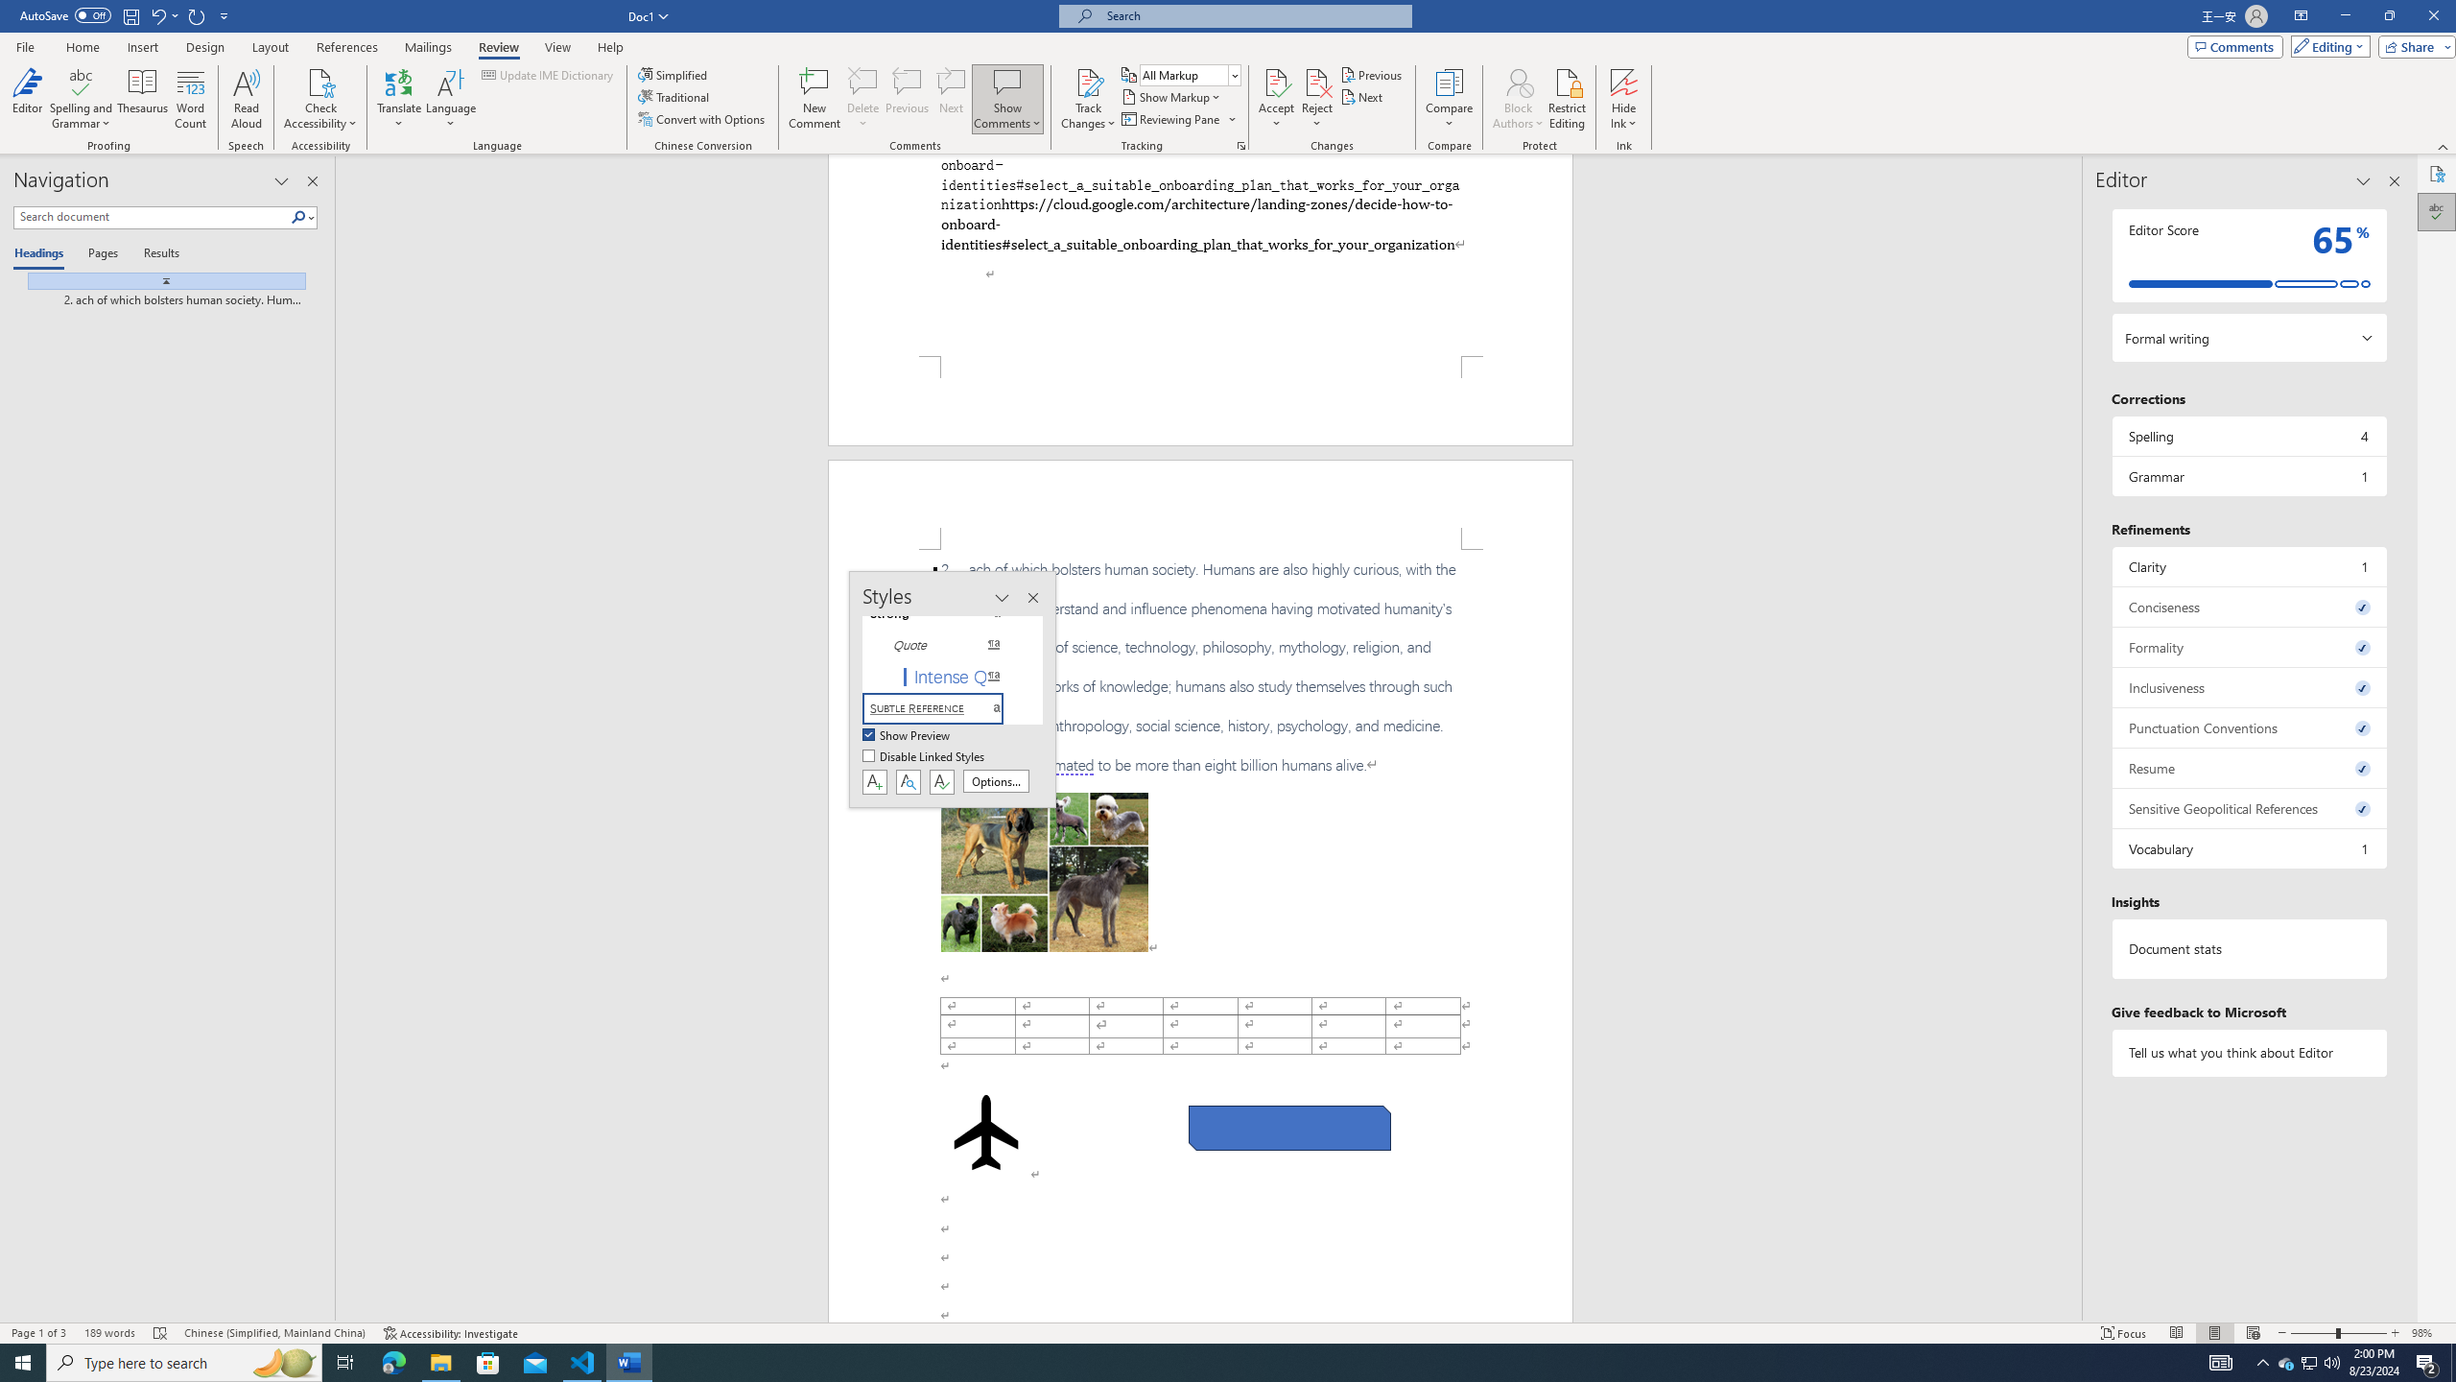  What do you see at coordinates (1201, 667) in the screenshot?
I see `2.` at bounding box center [1201, 667].